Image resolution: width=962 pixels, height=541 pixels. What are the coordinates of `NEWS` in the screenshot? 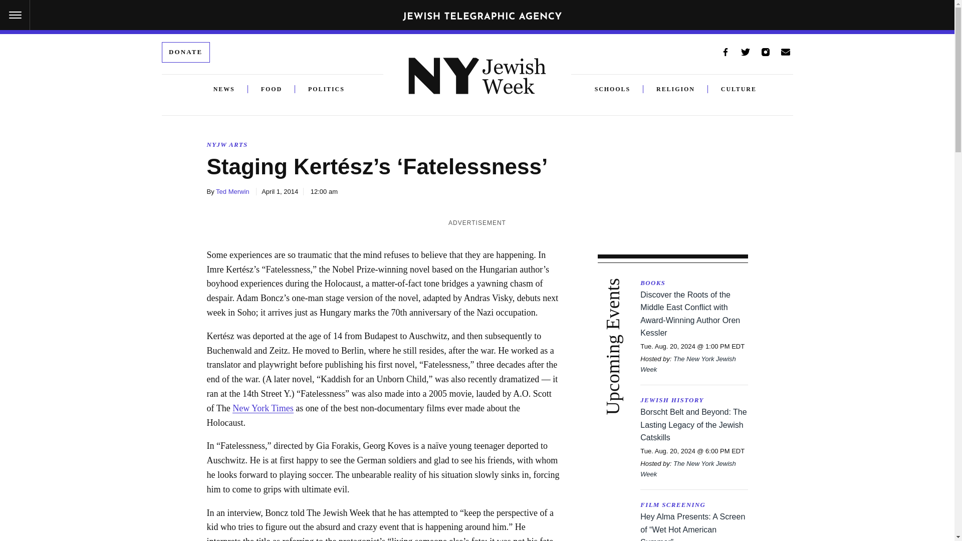 It's located at (224, 89).